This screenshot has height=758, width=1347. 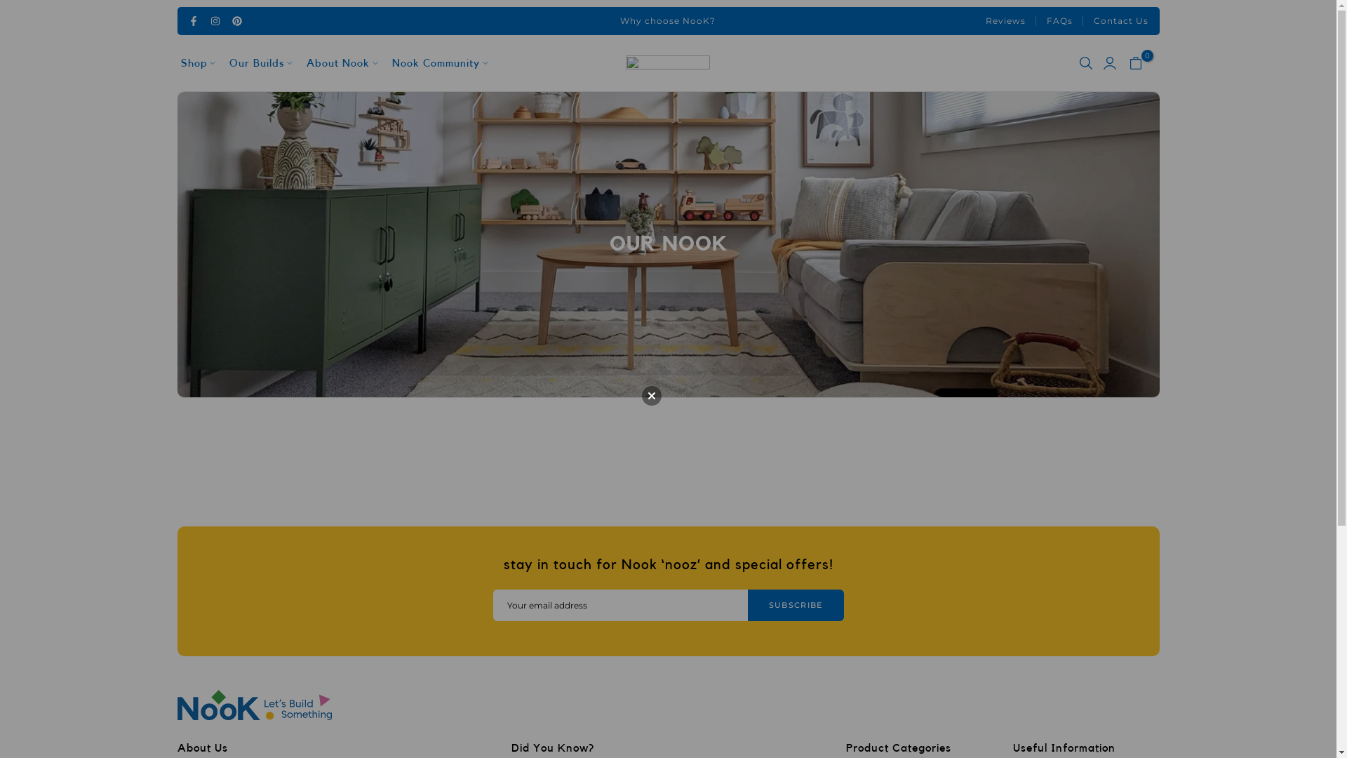 I want to click on Nook Community, so click(x=436, y=63).